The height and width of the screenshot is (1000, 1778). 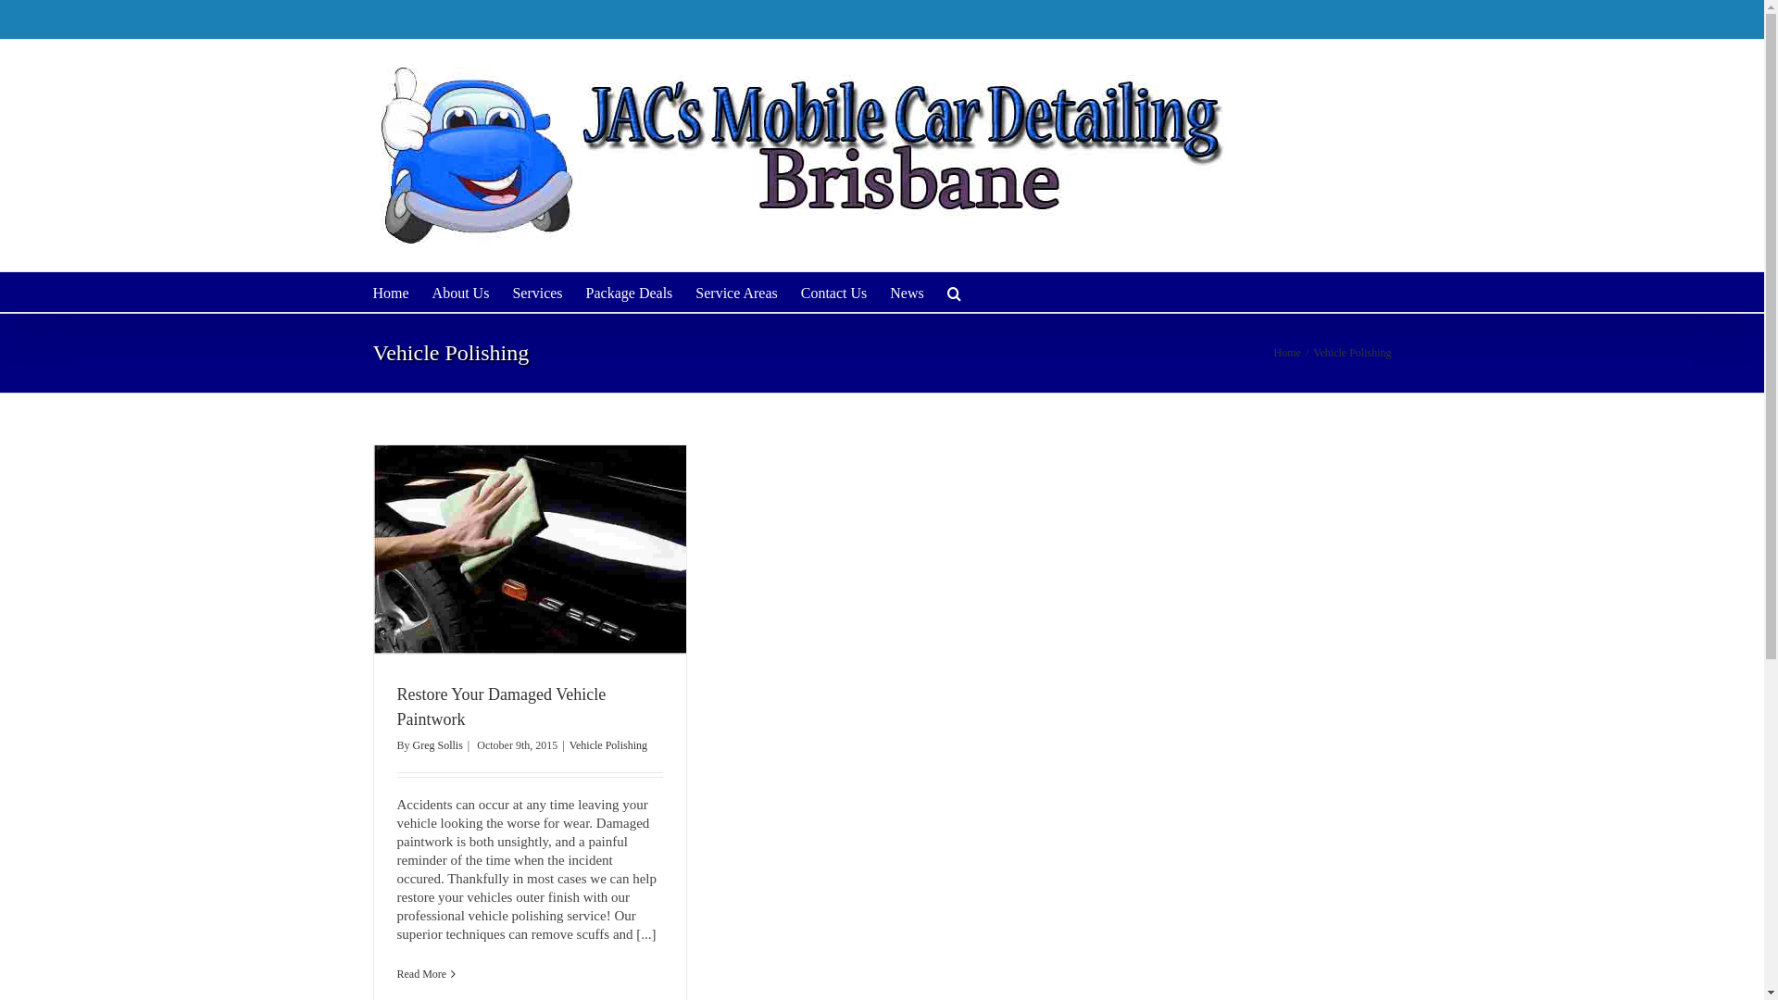 What do you see at coordinates (736, 293) in the screenshot?
I see `Service Areas` at bounding box center [736, 293].